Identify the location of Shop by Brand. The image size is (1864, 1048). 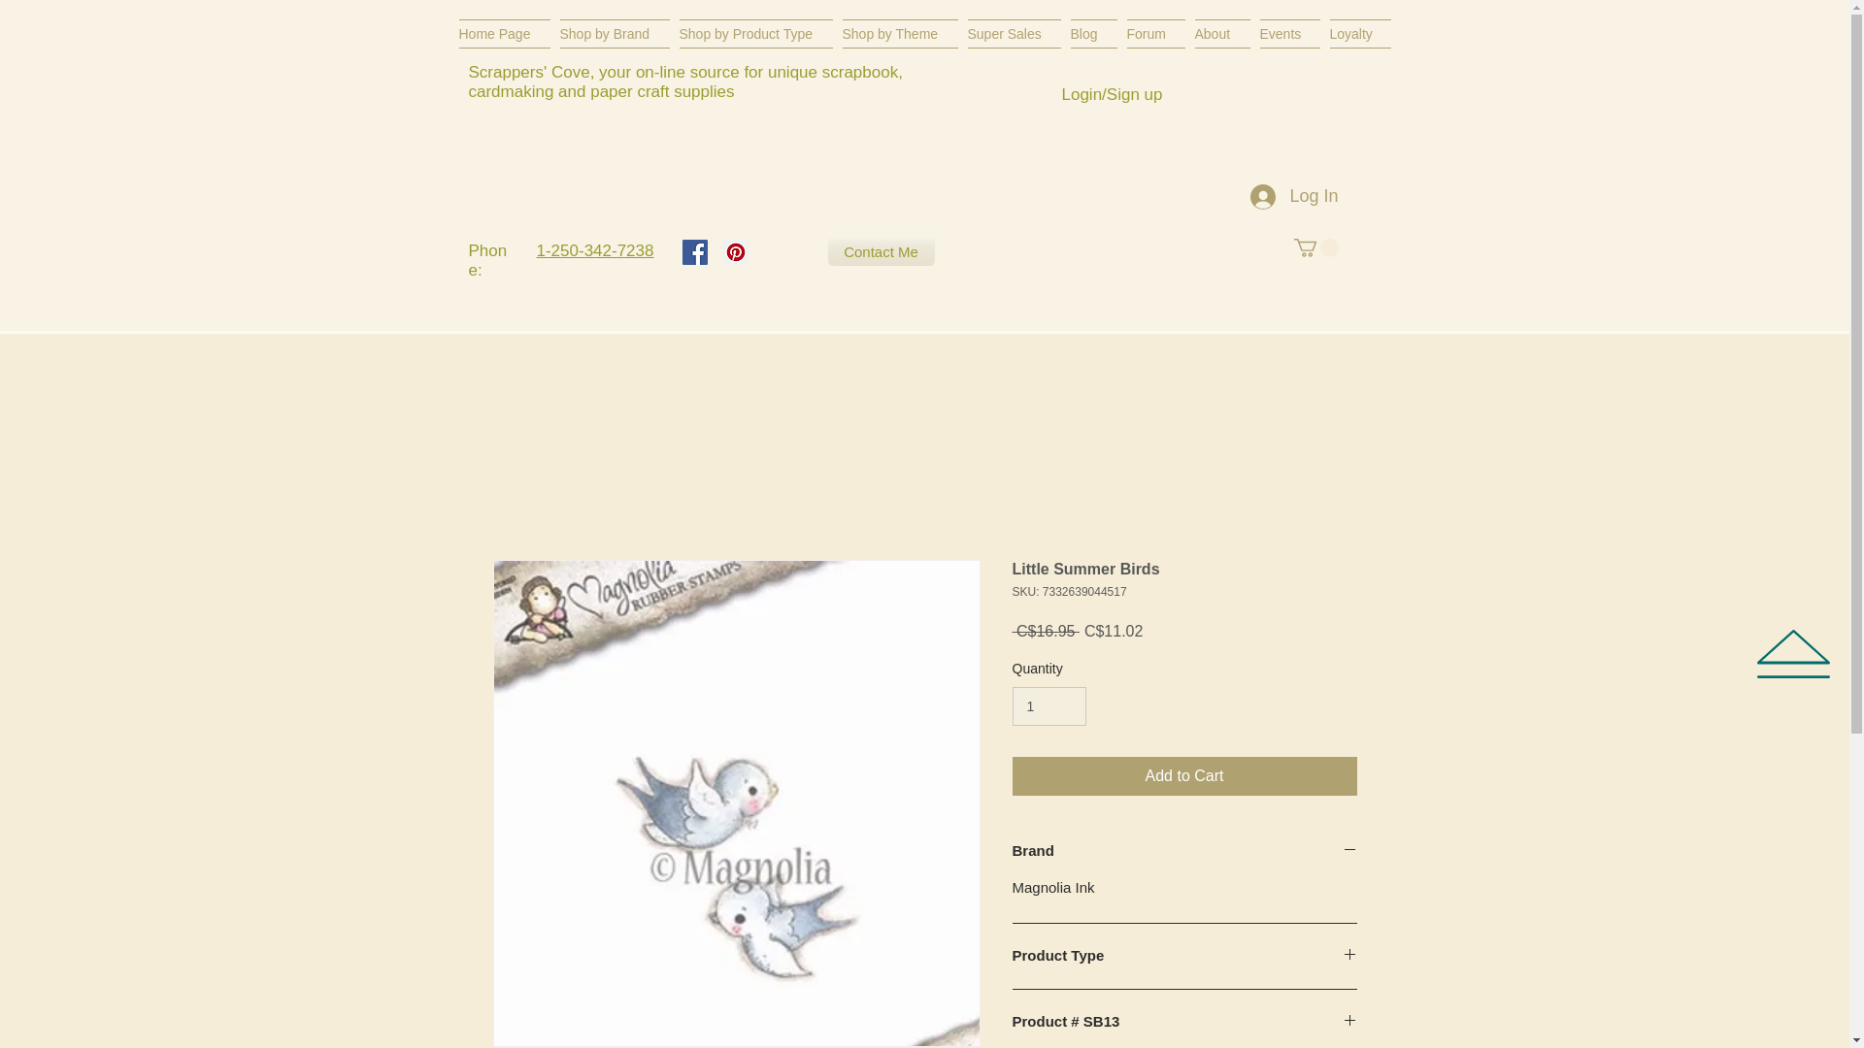
(616, 33).